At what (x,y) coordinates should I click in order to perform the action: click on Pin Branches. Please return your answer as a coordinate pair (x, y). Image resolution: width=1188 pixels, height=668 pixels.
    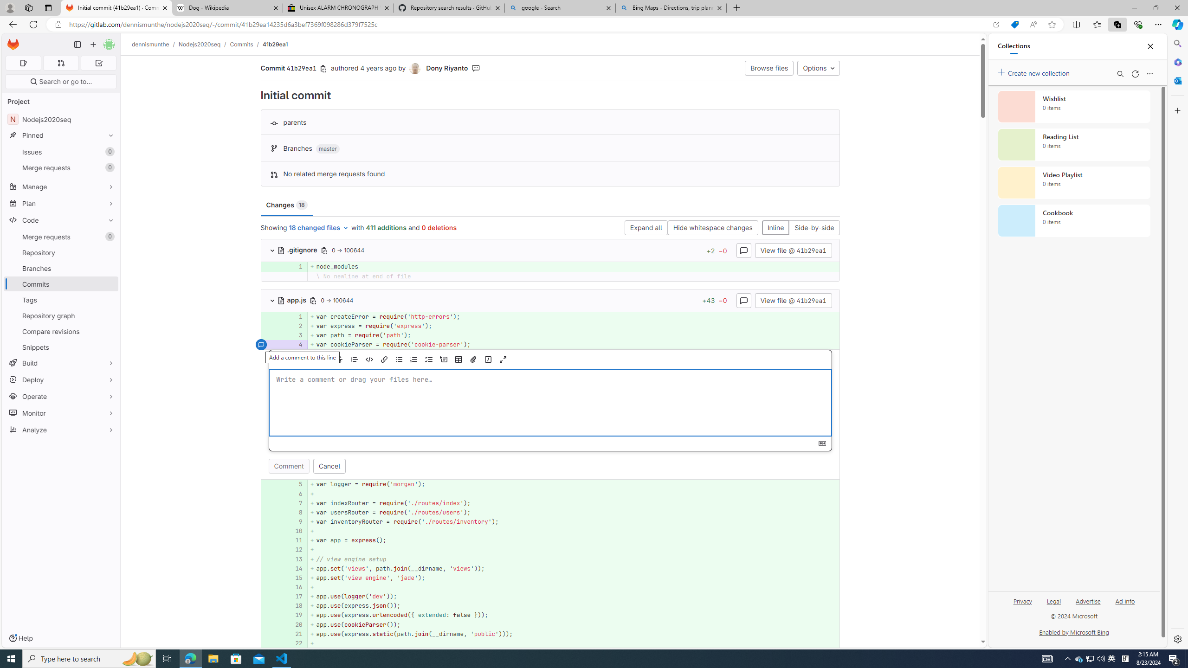
    Looking at the image, I should click on (109, 268).